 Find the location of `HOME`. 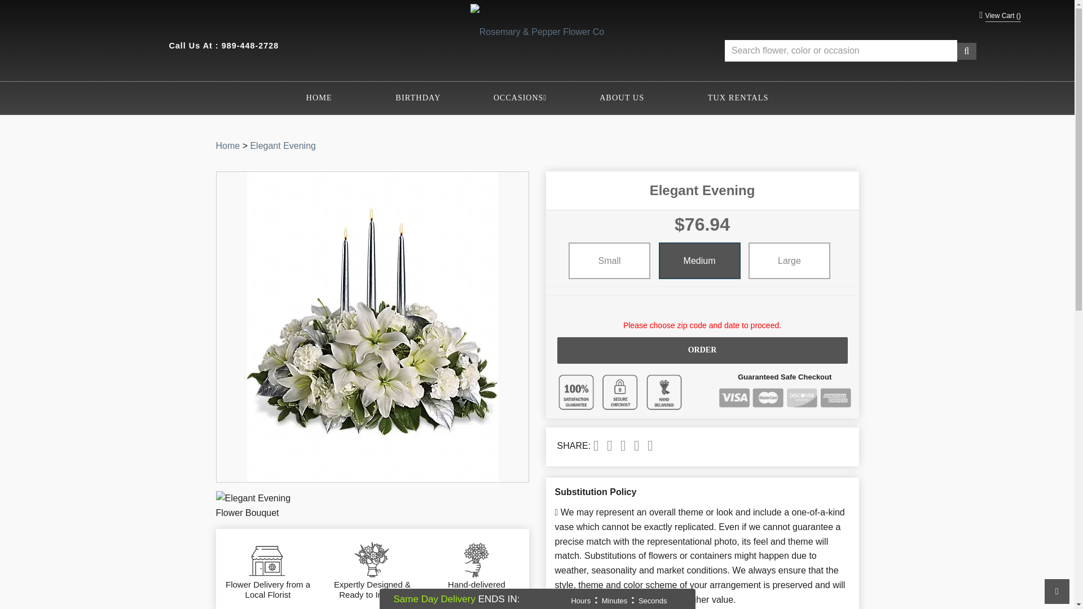

HOME is located at coordinates (319, 98).